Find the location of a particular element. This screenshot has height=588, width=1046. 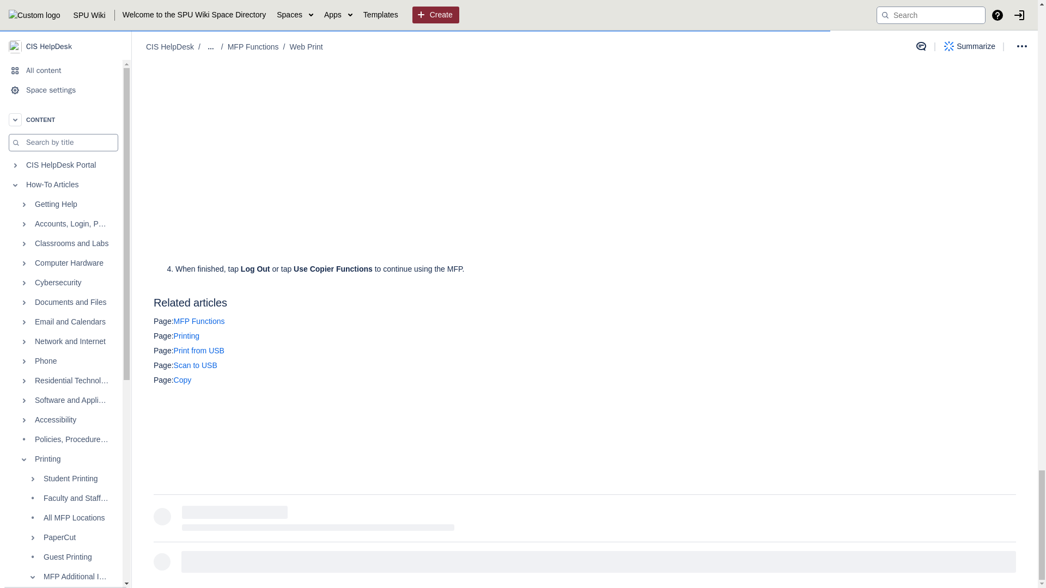

Page is located at coordinates (163, 321).